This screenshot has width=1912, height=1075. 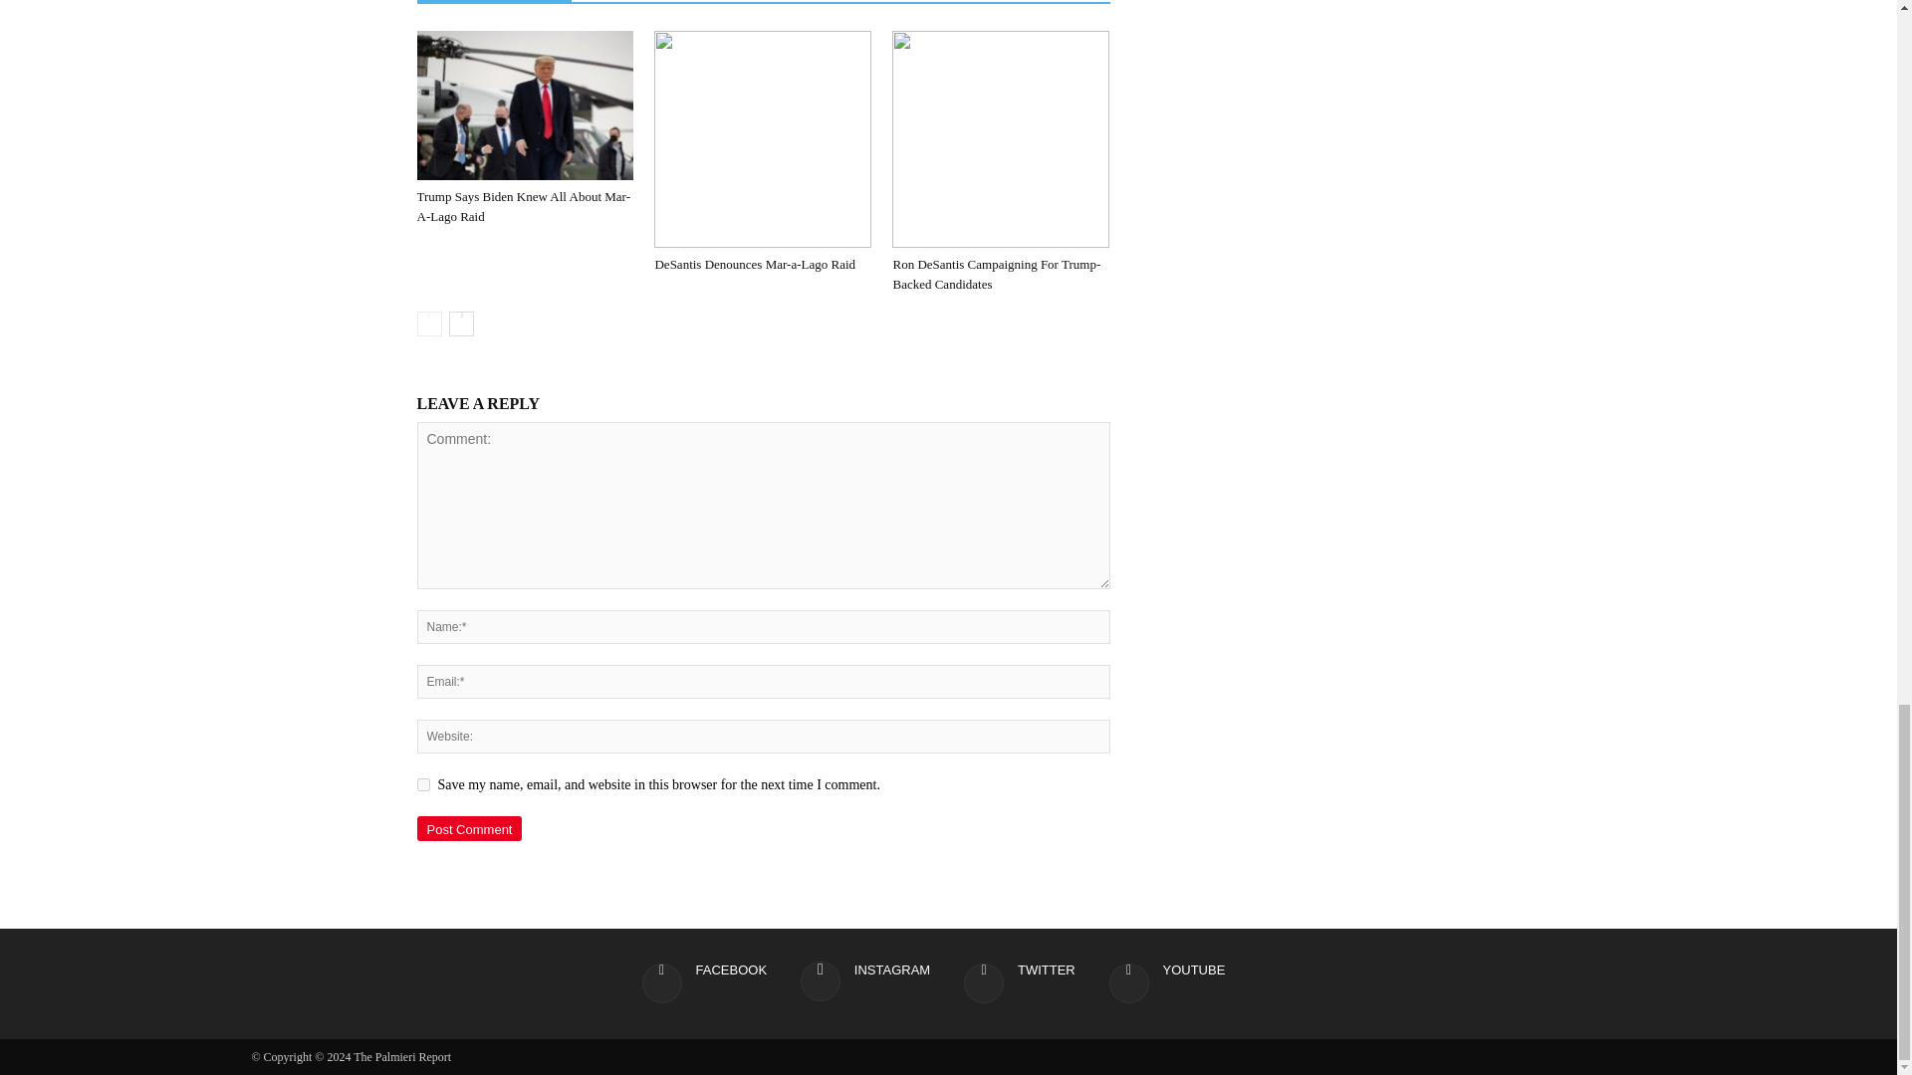 I want to click on Post Comment, so click(x=469, y=828).